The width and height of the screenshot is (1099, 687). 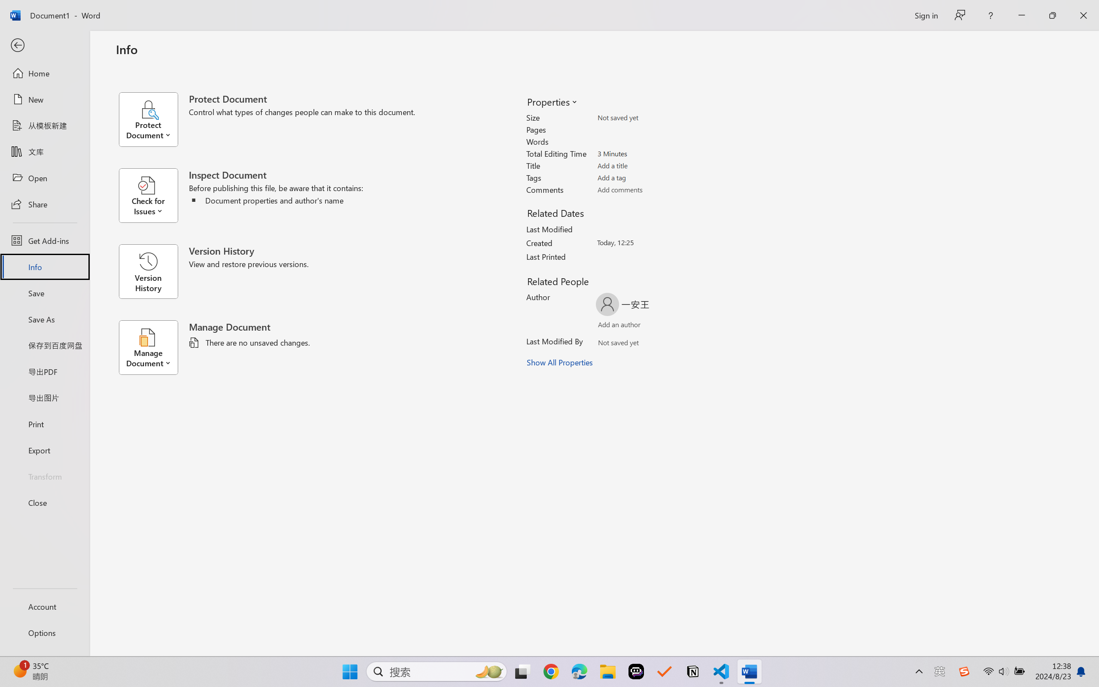 I want to click on Protect Document, so click(x=154, y=119).